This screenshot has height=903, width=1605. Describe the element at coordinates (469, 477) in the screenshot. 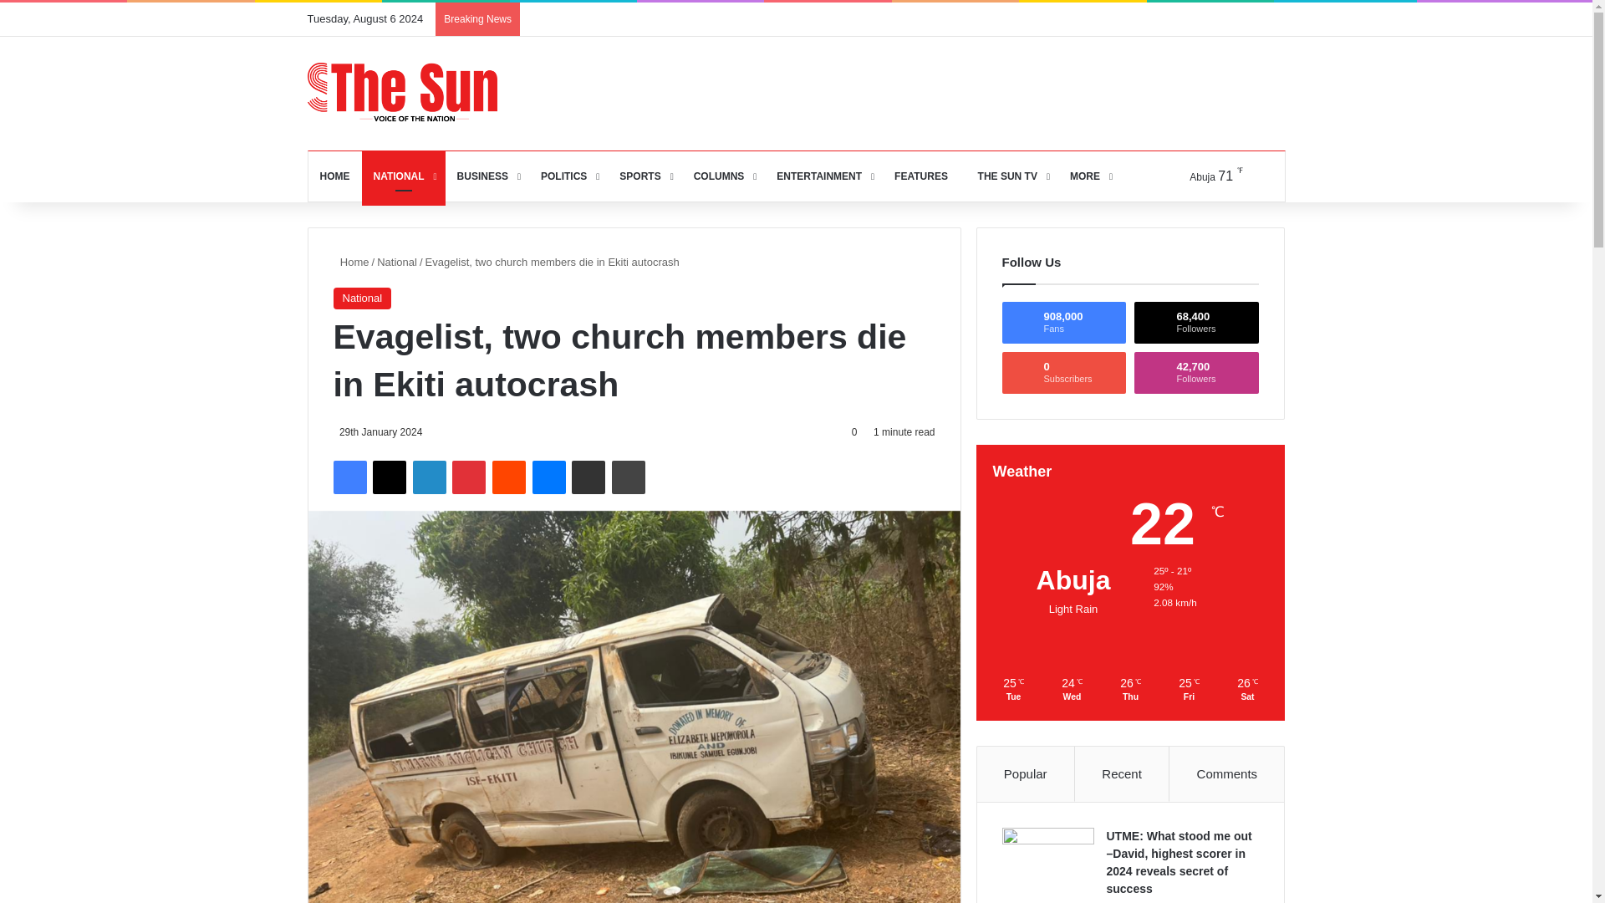

I see `Pinterest` at that location.